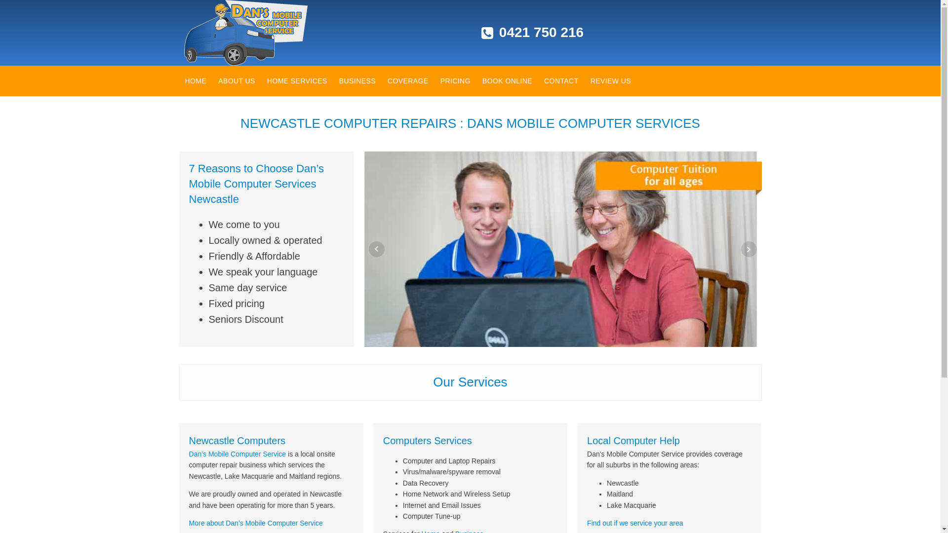  Describe the element at coordinates (357, 81) in the screenshot. I see `BUSINESS` at that location.